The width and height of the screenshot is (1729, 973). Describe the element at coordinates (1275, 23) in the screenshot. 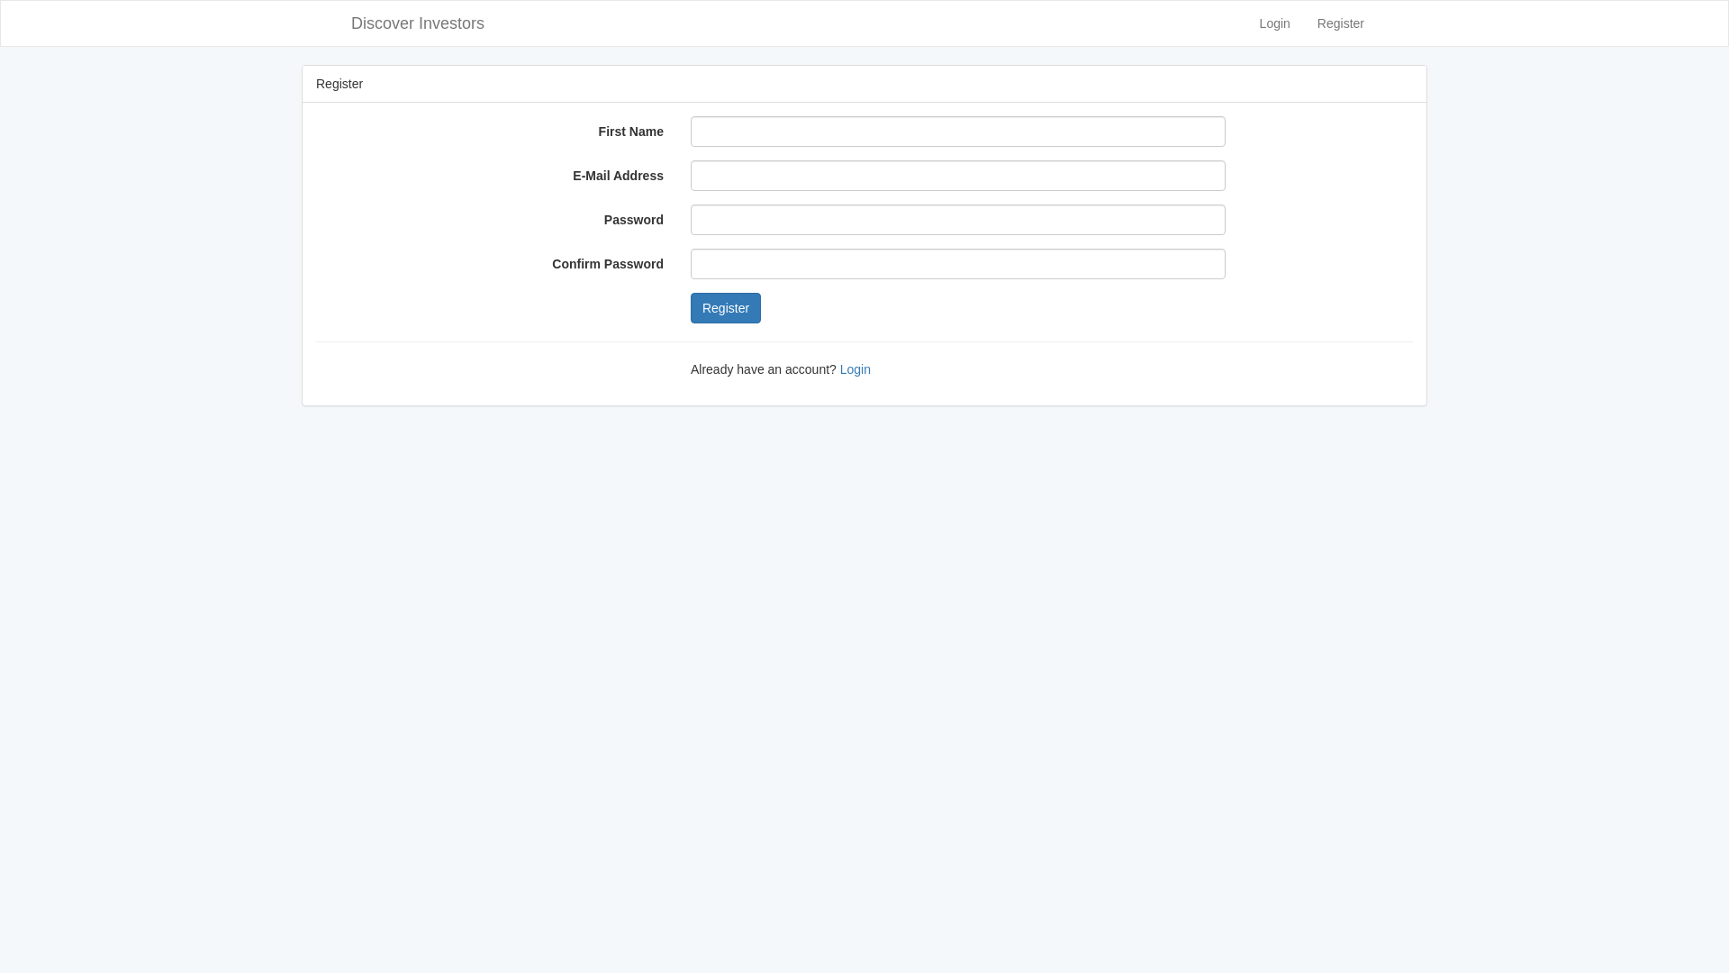

I see `Login` at that location.